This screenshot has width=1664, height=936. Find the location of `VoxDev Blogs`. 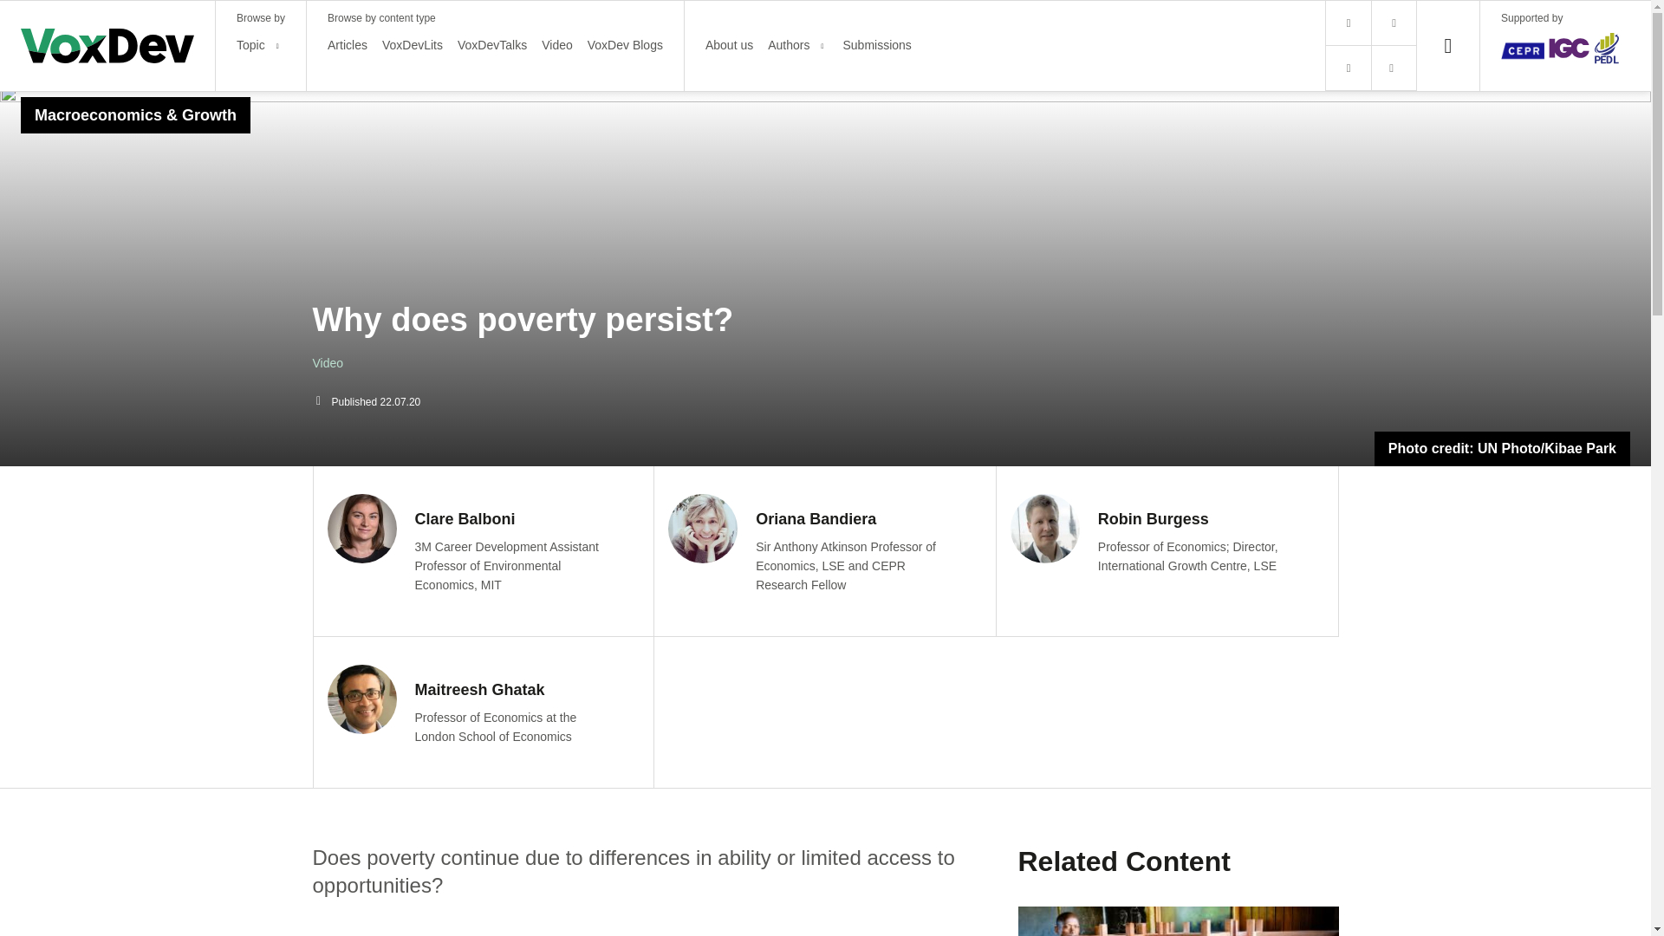

VoxDev Blogs is located at coordinates (624, 45).